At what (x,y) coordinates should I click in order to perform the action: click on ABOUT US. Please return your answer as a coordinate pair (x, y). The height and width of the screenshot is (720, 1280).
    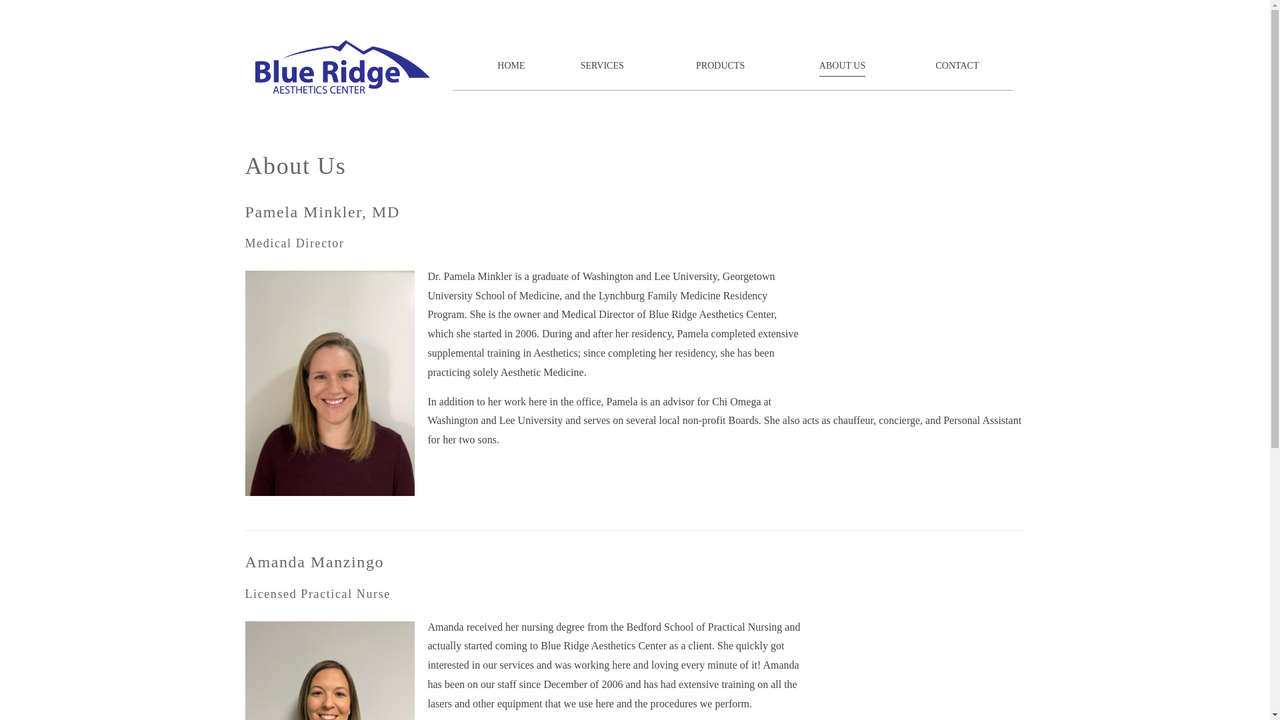
    Looking at the image, I should click on (841, 67).